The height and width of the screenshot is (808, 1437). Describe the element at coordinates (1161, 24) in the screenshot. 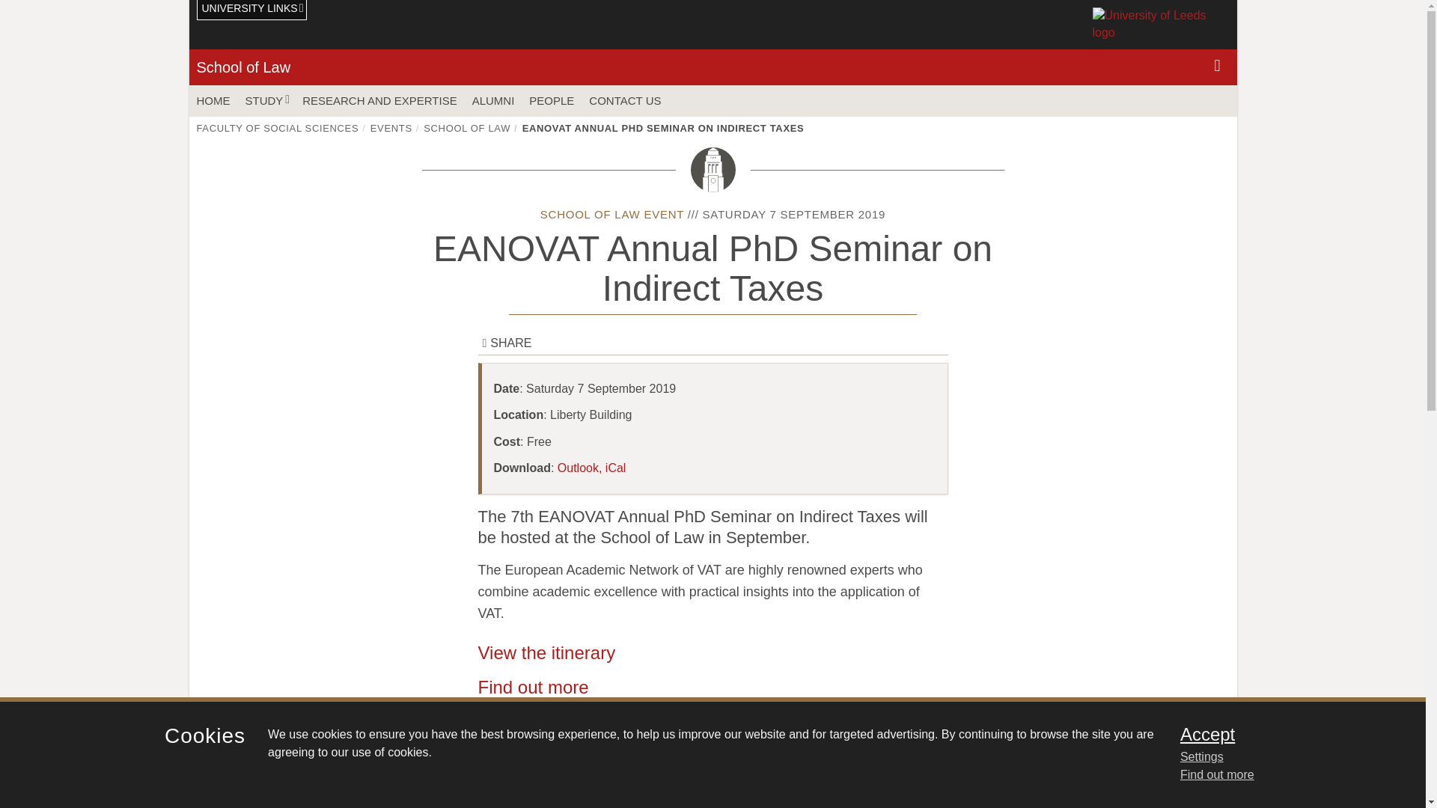

I see `University of Leeds homepage` at that location.